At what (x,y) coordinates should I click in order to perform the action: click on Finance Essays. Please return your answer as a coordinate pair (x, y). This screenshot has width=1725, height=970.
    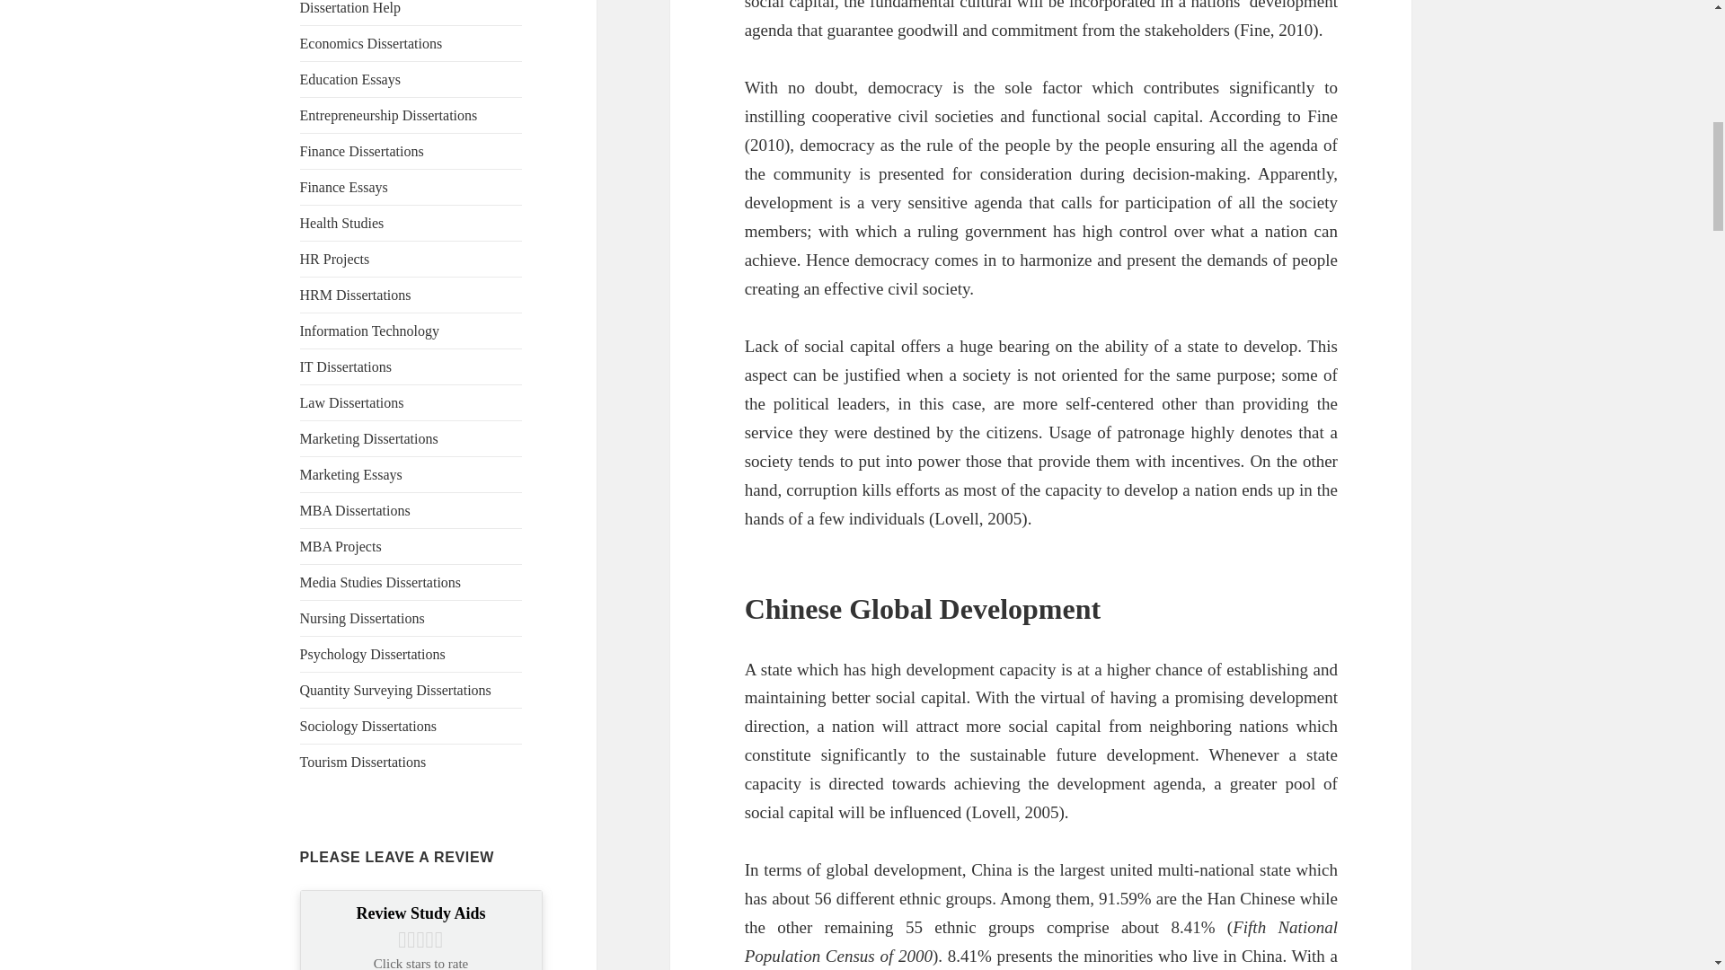
    Looking at the image, I should click on (344, 187).